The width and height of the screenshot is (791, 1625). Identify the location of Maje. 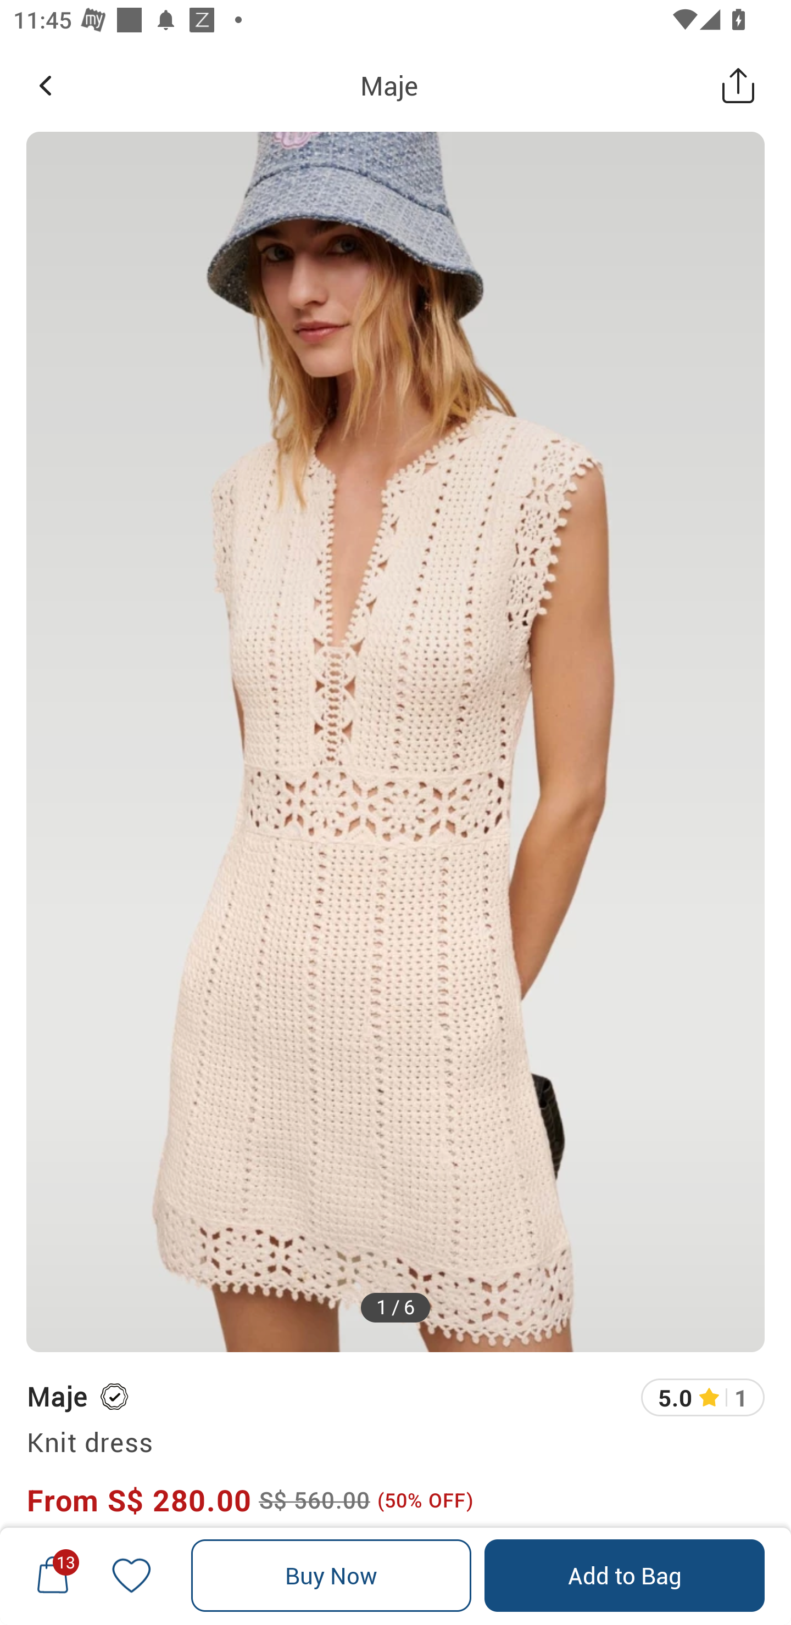
(389, 85).